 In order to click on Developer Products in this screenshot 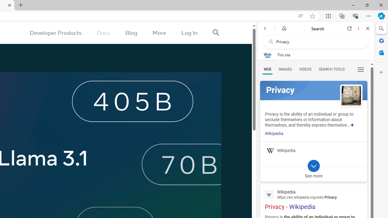, I will do `click(55, 33)`.